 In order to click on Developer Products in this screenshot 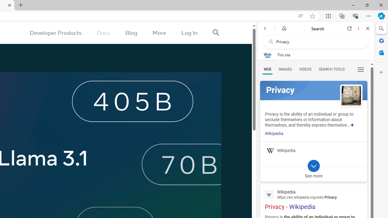, I will do `click(55, 33)`.